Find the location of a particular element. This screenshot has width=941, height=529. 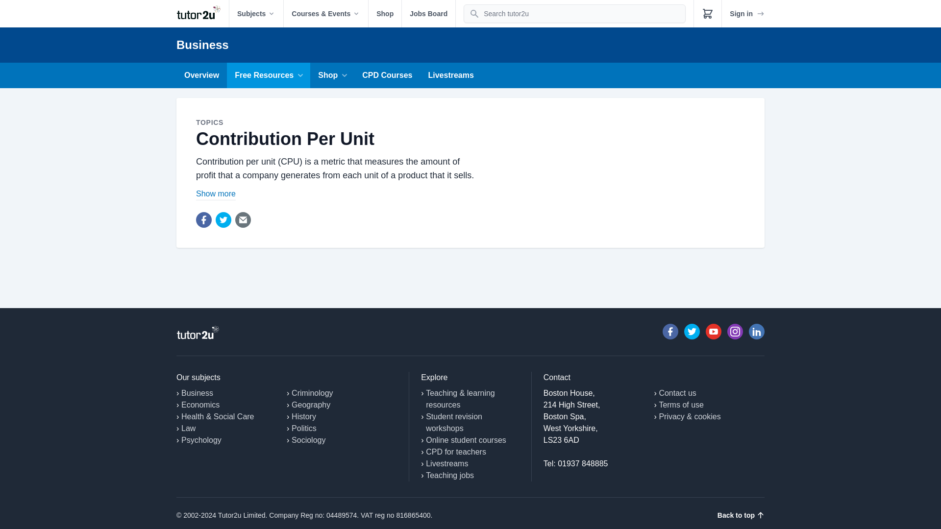

Free Resources is located at coordinates (269, 75).